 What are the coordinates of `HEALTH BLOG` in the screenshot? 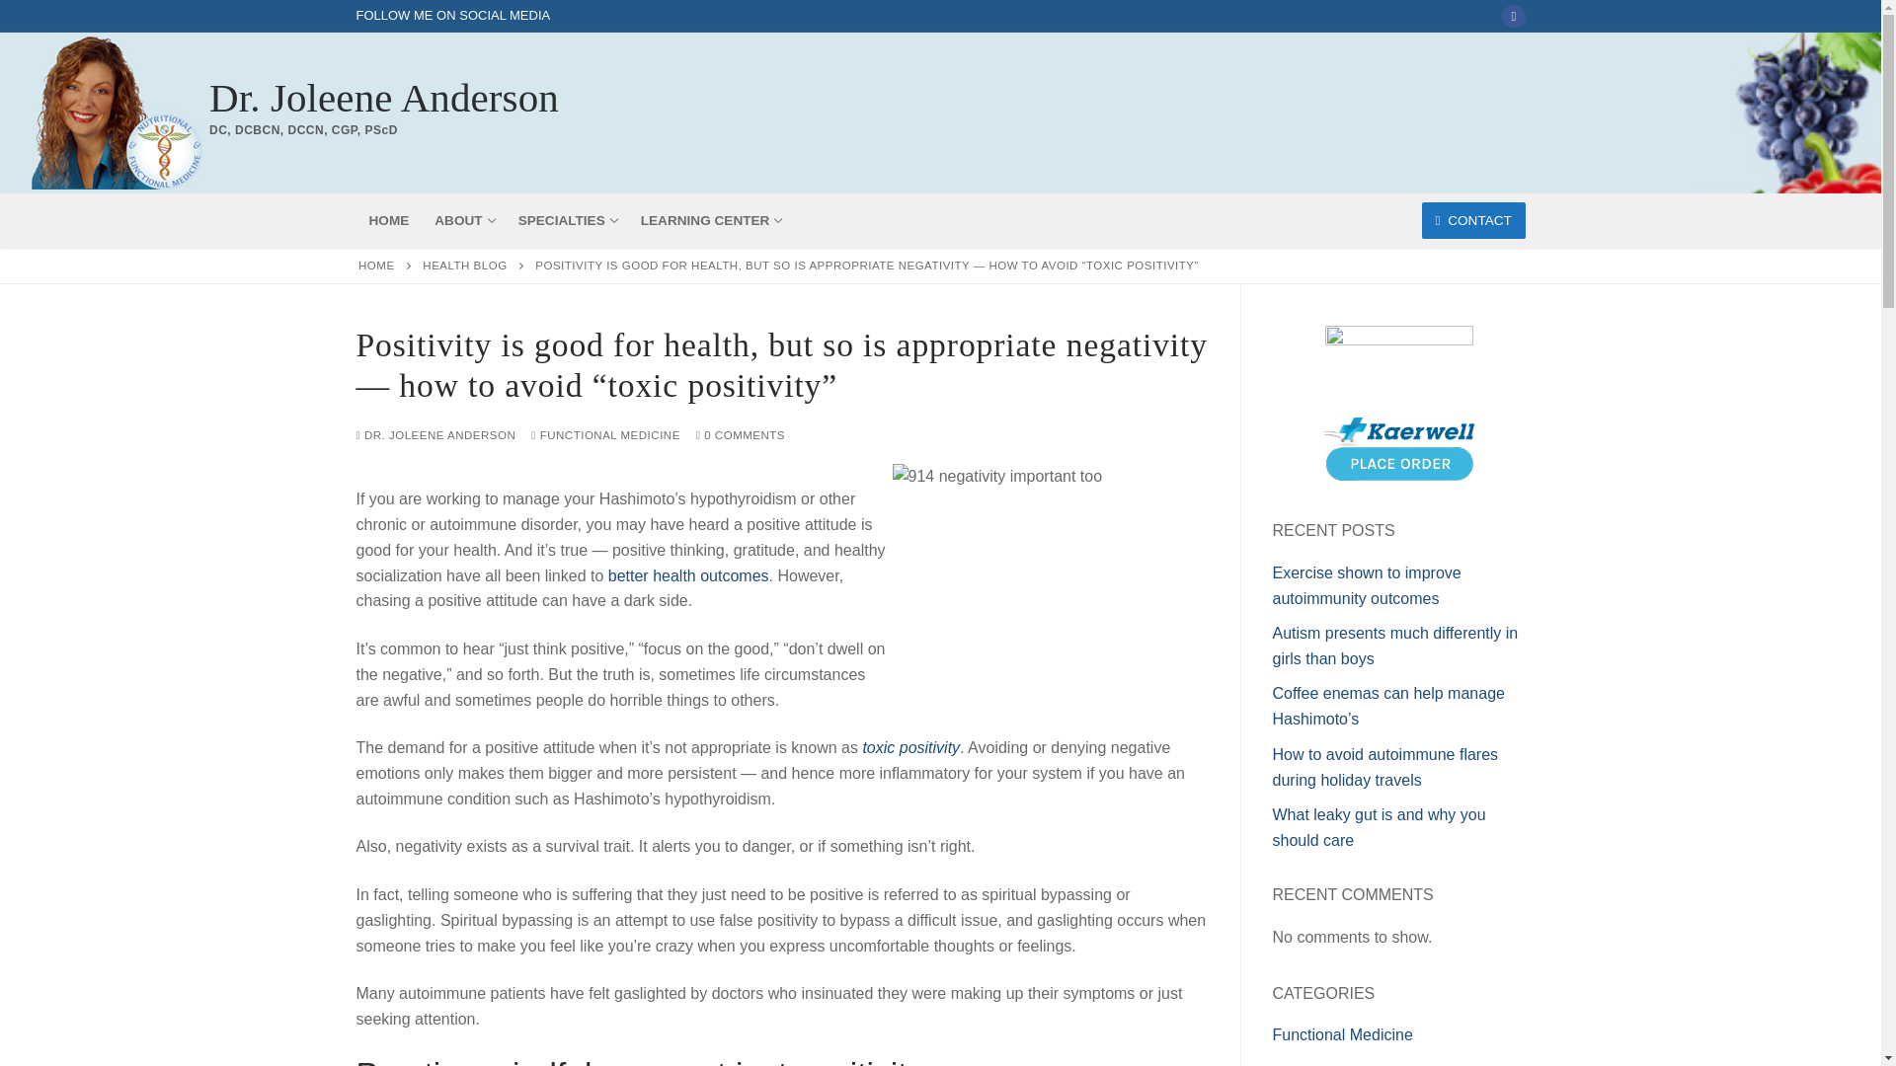 It's located at (462, 219).